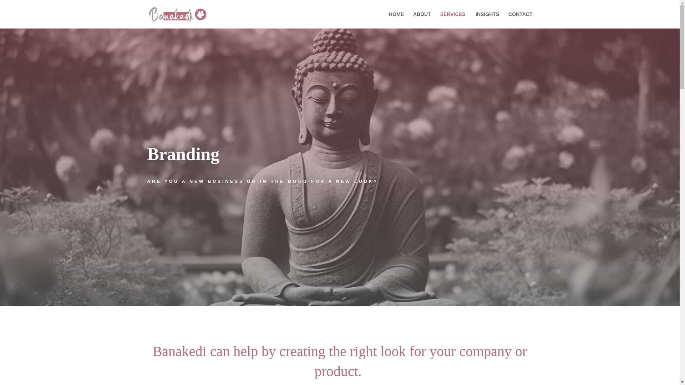  Describe the element at coordinates (396, 20) in the screenshot. I see `HOME` at that location.